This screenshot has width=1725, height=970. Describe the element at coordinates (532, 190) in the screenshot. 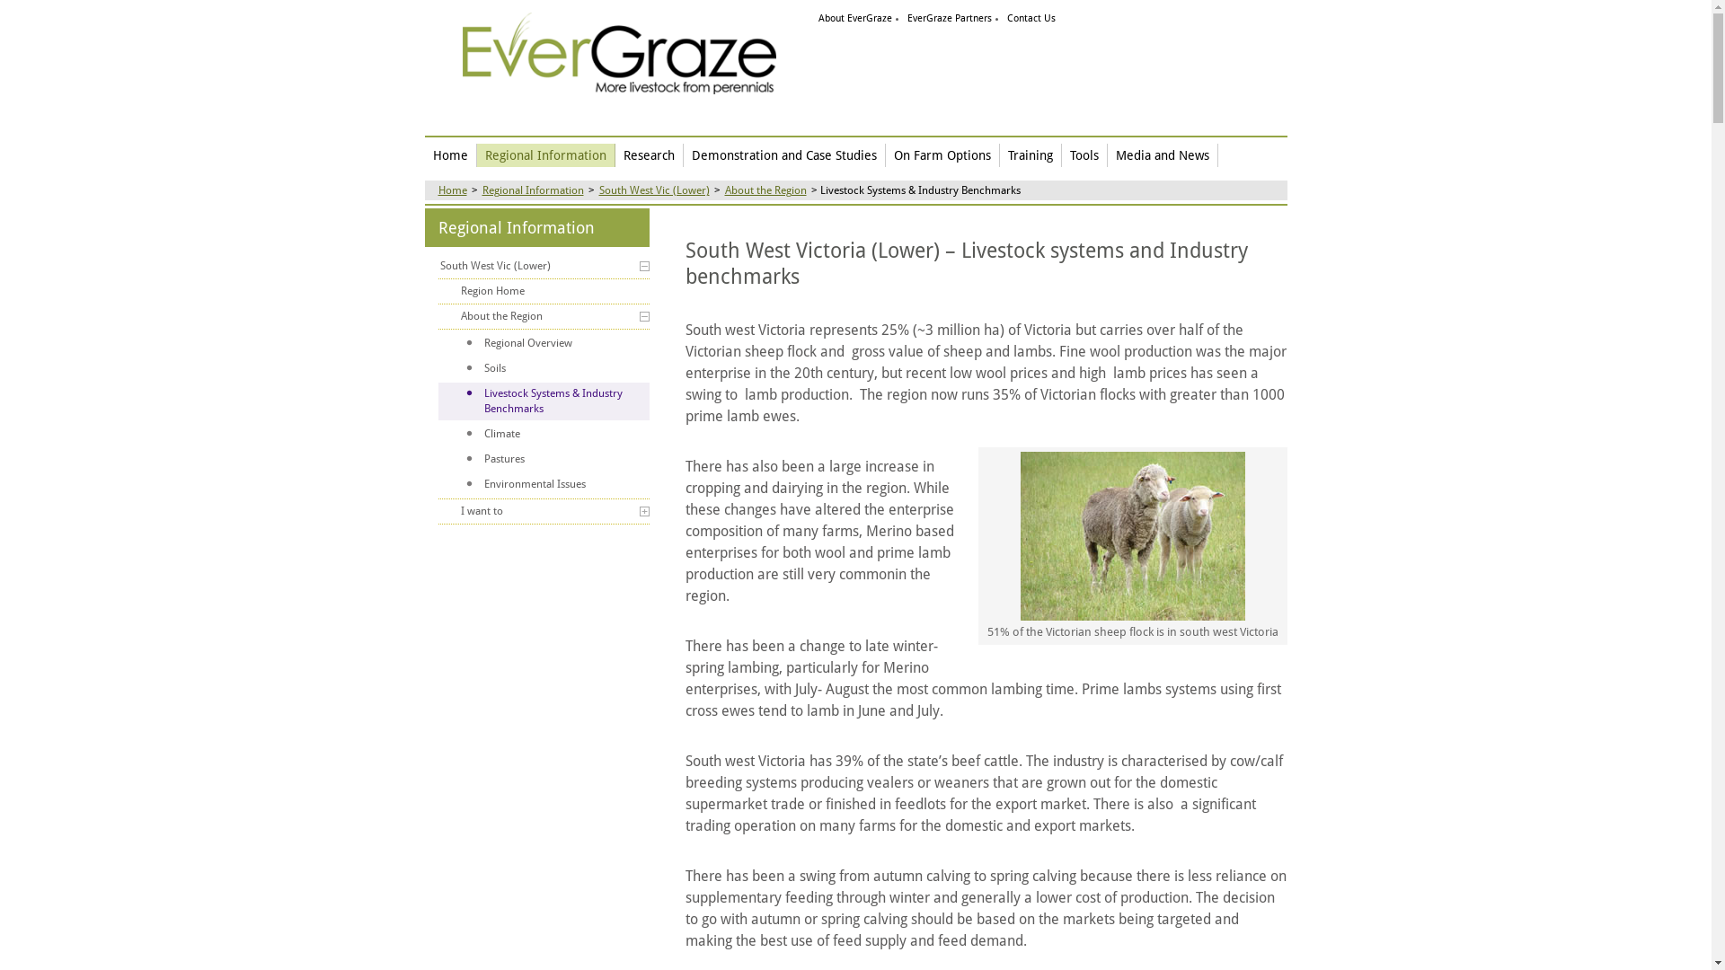

I see `Regional Information` at that location.